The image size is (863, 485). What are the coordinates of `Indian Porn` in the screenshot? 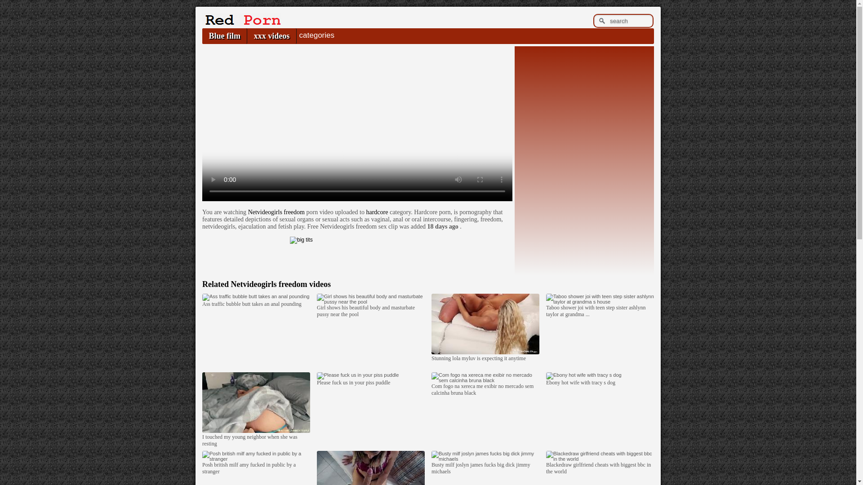 It's located at (241, 23).